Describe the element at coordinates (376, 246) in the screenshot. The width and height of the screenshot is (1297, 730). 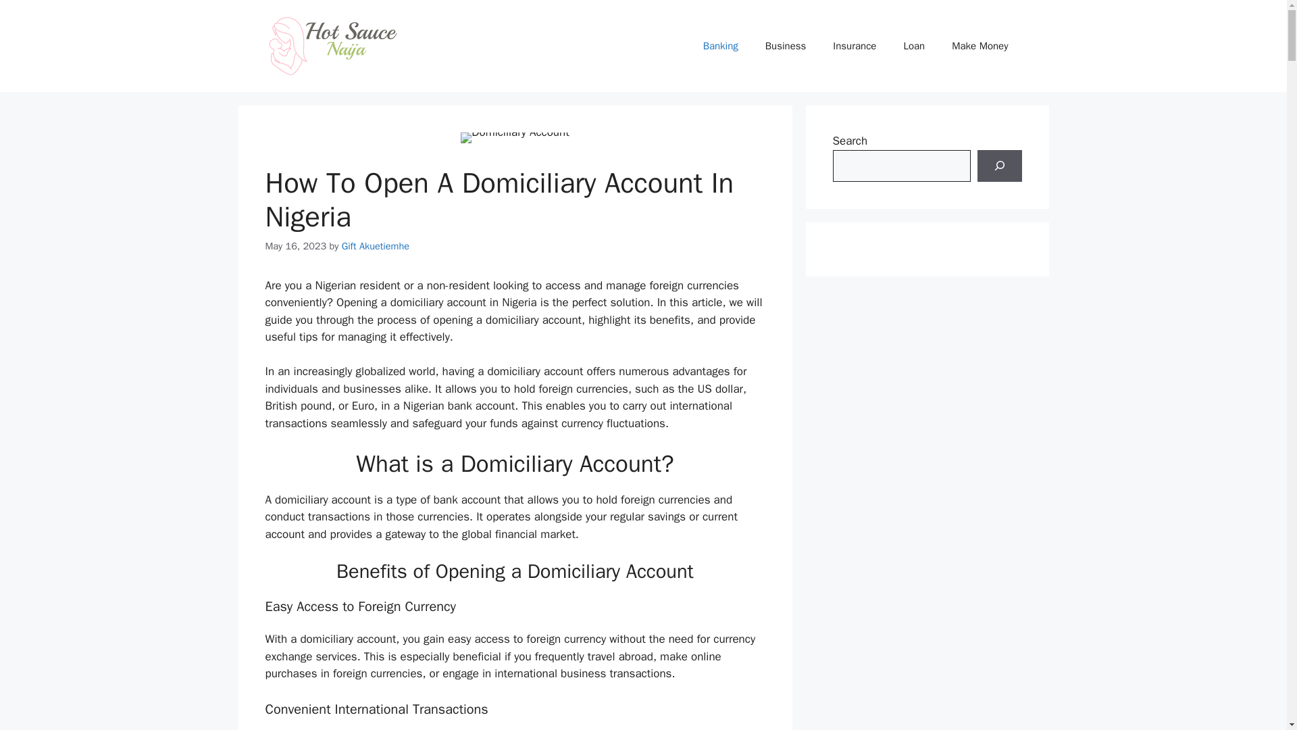
I see `Gift Akuetiemhe` at that location.